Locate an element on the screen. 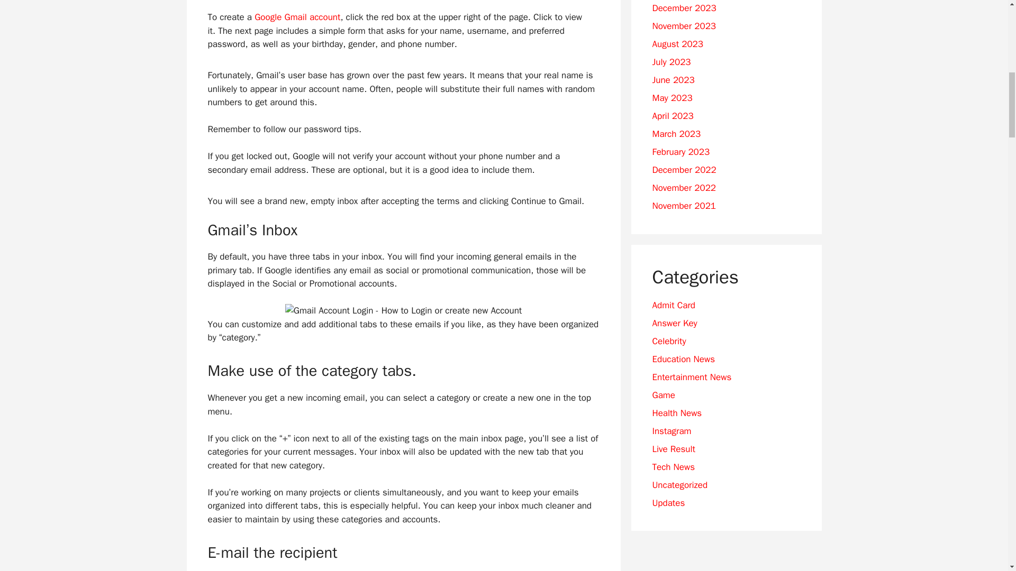 Image resolution: width=1016 pixels, height=571 pixels. May 2023 is located at coordinates (672, 97).